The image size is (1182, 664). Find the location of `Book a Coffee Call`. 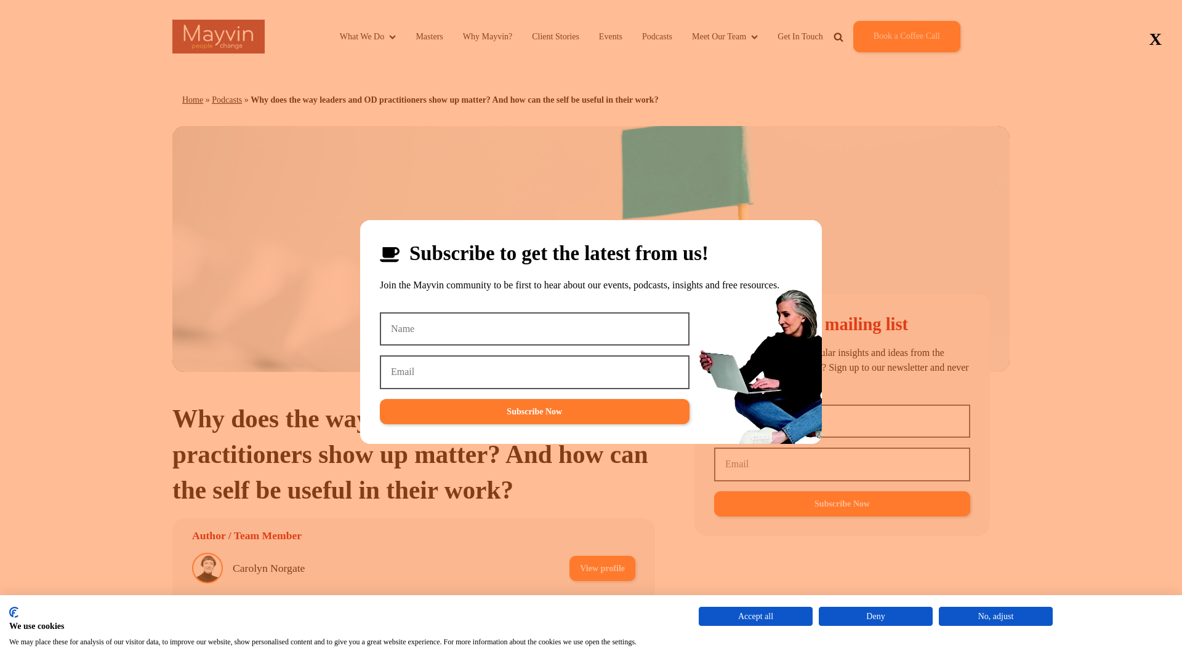

Book a Coffee Call is located at coordinates (906, 36).